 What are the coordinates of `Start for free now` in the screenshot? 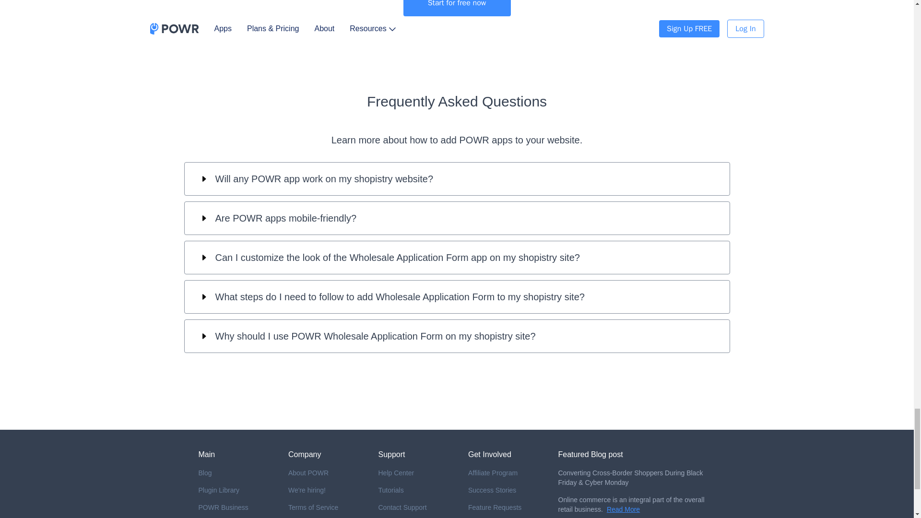 It's located at (457, 8).